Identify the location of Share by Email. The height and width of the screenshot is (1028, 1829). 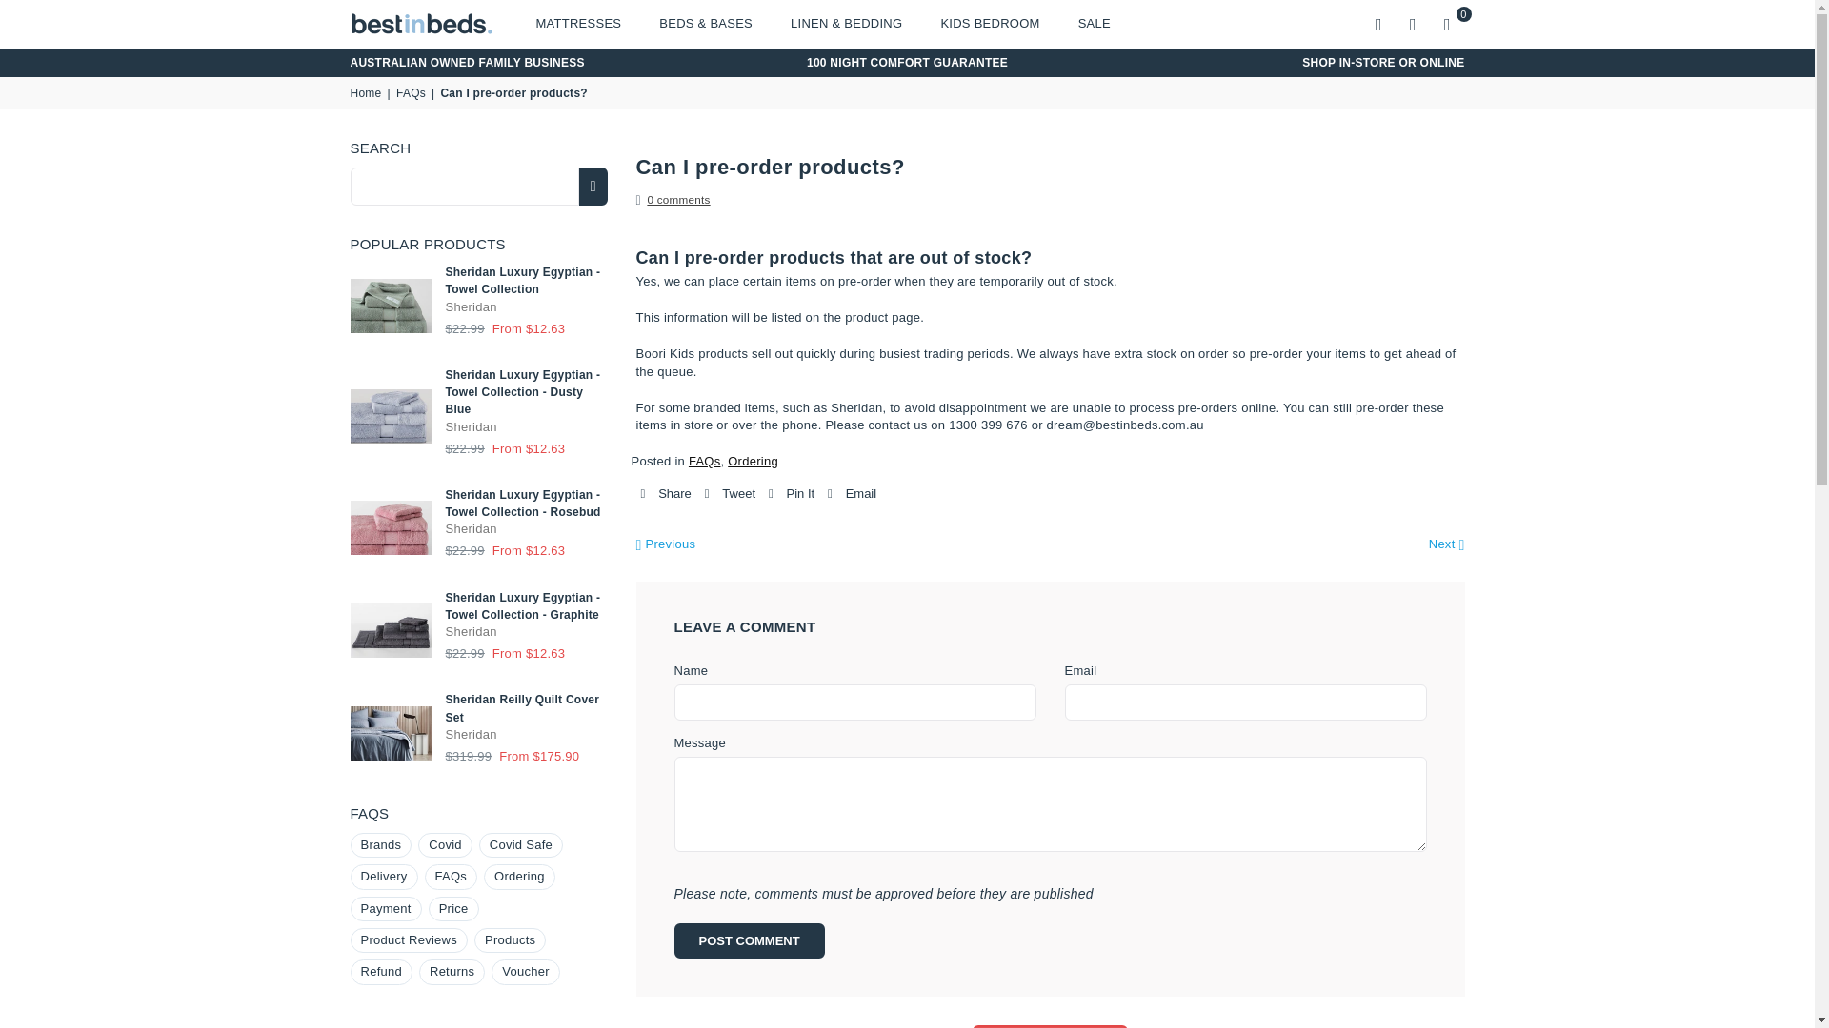
(852, 493).